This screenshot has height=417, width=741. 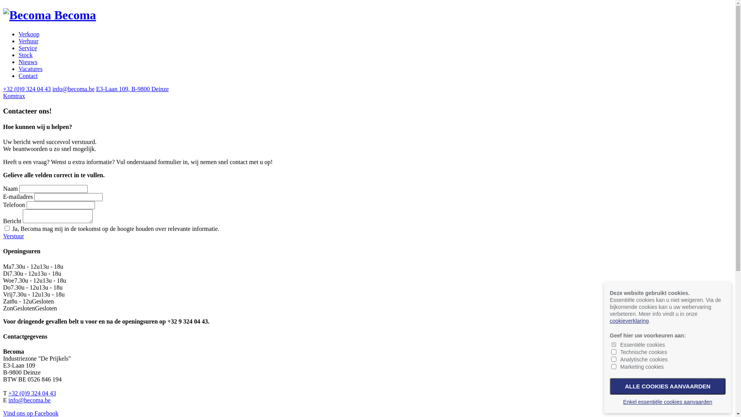 I want to click on ALLE COOKIES AANVAARDEN, so click(x=668, y=386).